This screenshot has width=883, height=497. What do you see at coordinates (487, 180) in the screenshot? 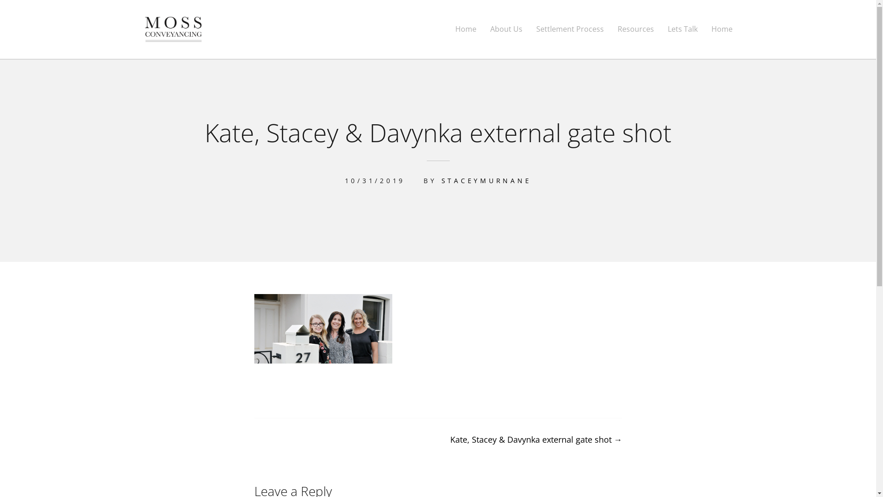
I see `STACEYMURNANE` at bounding box center [487, 180].